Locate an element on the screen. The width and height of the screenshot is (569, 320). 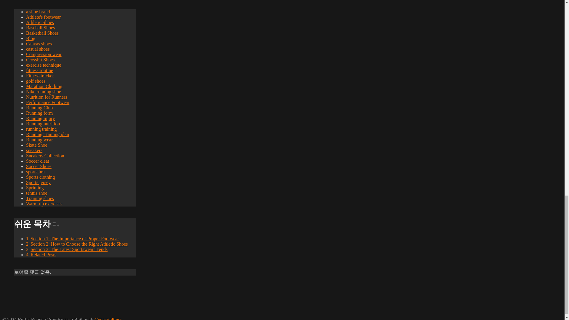
golf shoes is located at coordinates (36, 81).